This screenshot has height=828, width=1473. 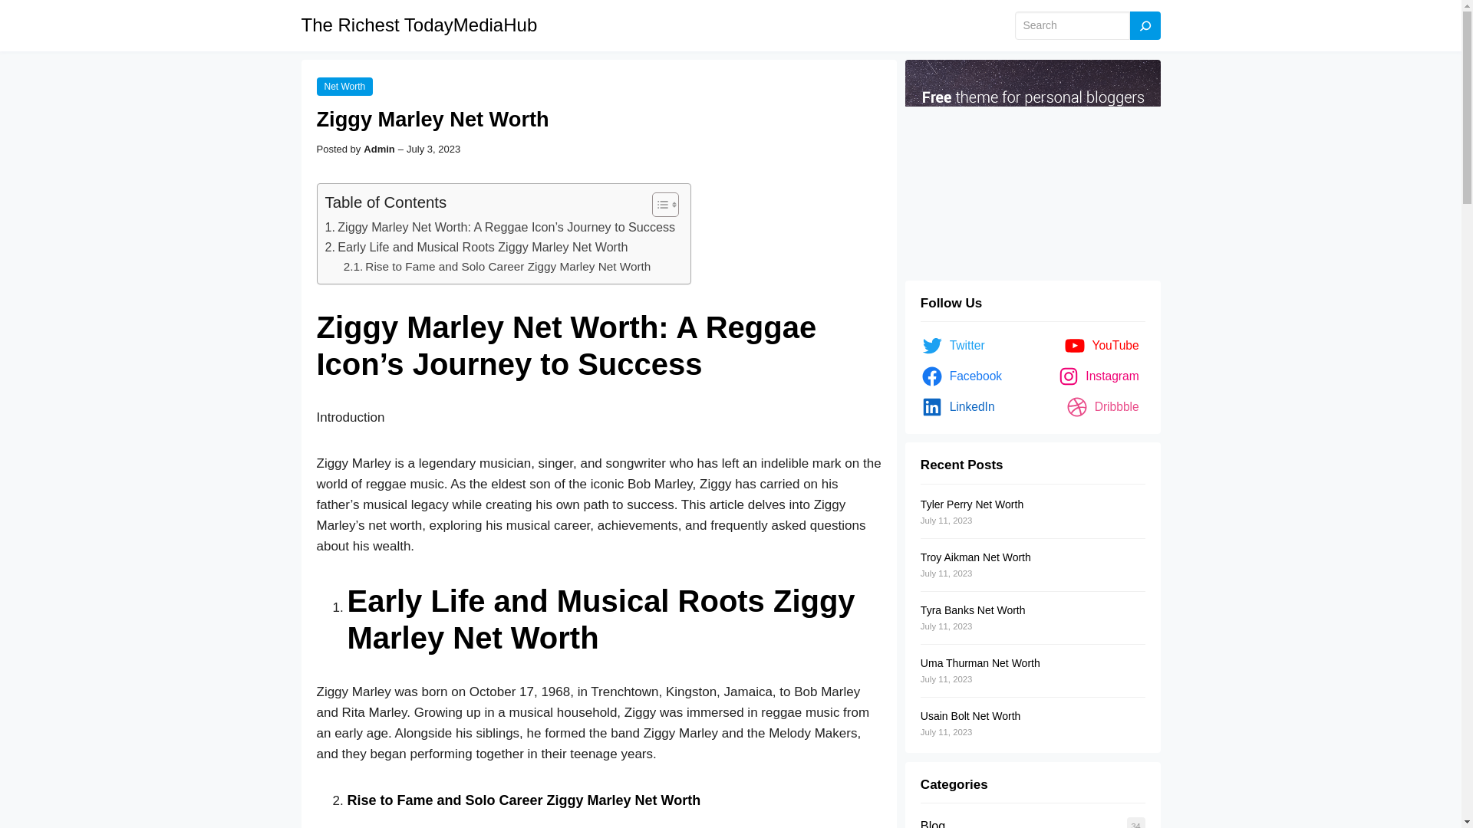 What do you see at coordinates (973, 610) in the screenshot?
I see `Tyra Banks Net Worth` at bounding box center [973, 610].